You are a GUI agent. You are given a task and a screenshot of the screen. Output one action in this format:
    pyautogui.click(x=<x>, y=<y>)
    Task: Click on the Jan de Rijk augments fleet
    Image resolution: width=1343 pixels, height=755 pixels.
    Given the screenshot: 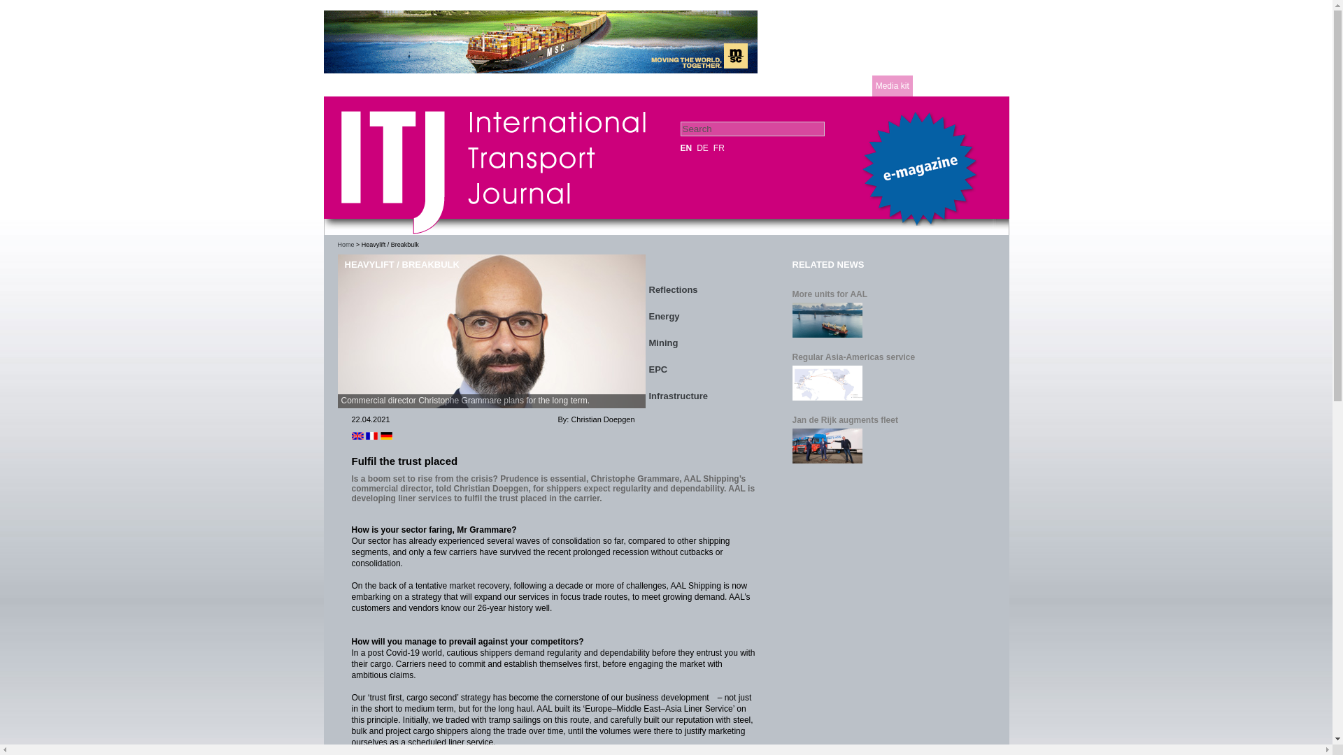 What is the action you would take?
    pyautogui.click(x=890, y=420)
    